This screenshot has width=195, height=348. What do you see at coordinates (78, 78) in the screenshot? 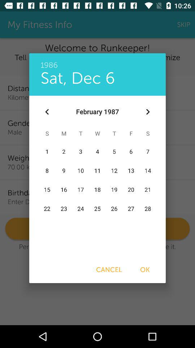
I see `scroll to the sat, dec 6` at bounding box center [78, 78].